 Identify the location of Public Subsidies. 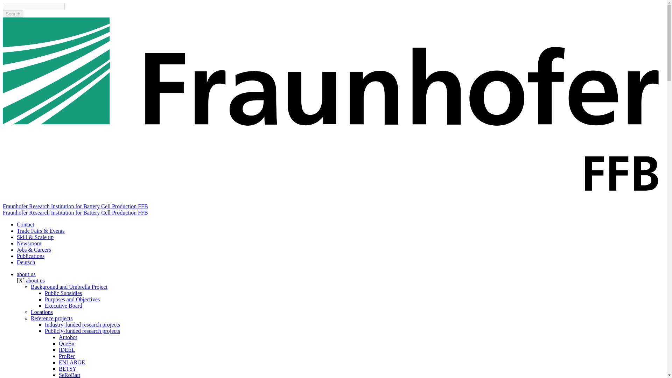
(63, 293).